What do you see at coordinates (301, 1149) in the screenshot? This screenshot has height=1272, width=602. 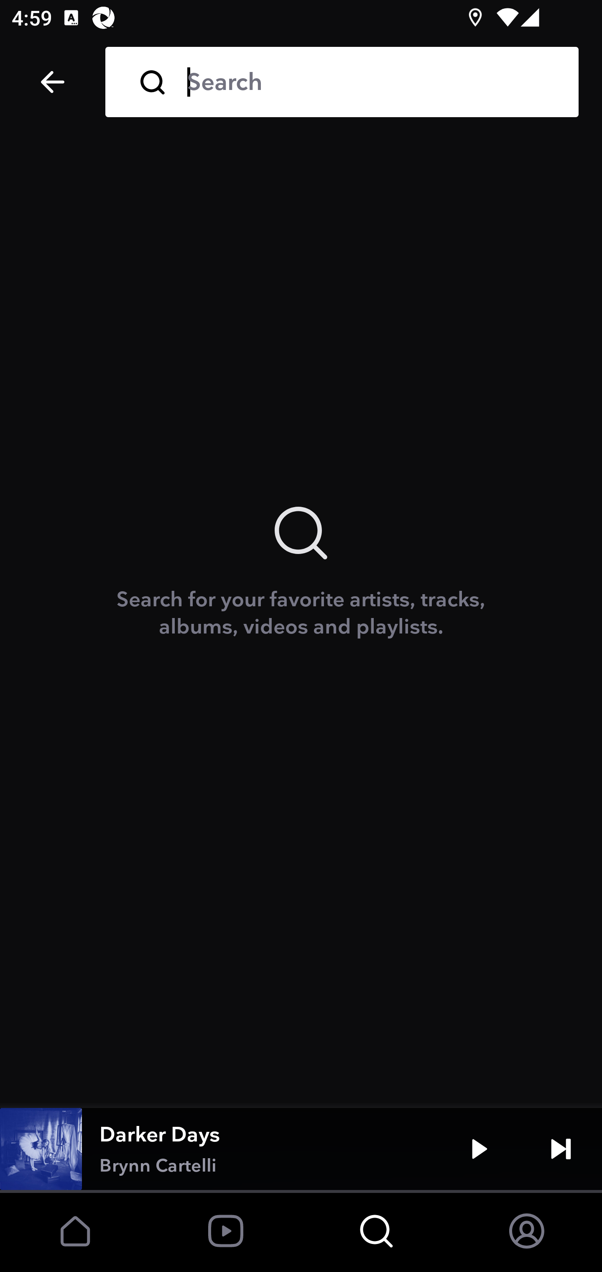 I see `Darker Days Brynn Cartelli Play` at bounding box center [301, 1149].